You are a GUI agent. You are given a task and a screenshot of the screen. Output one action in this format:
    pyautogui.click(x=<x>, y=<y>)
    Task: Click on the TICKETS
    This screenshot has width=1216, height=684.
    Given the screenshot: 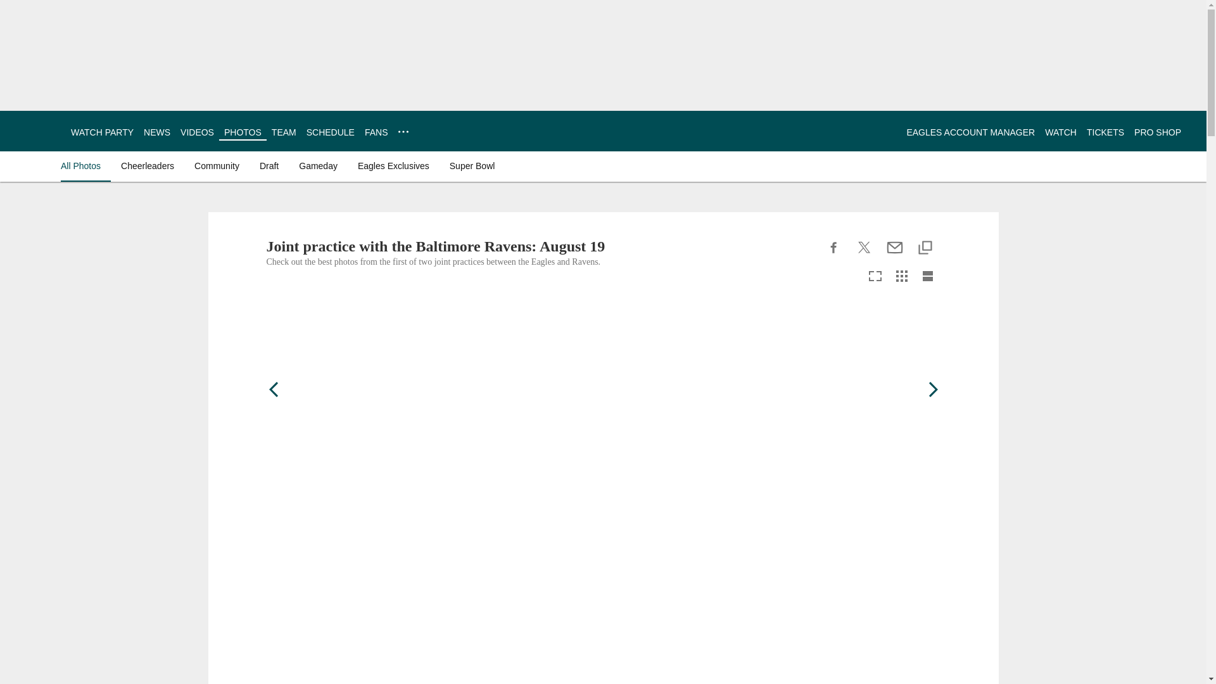 What is the action you would take?
    pyautogui.click(x=1105, y=132)
    